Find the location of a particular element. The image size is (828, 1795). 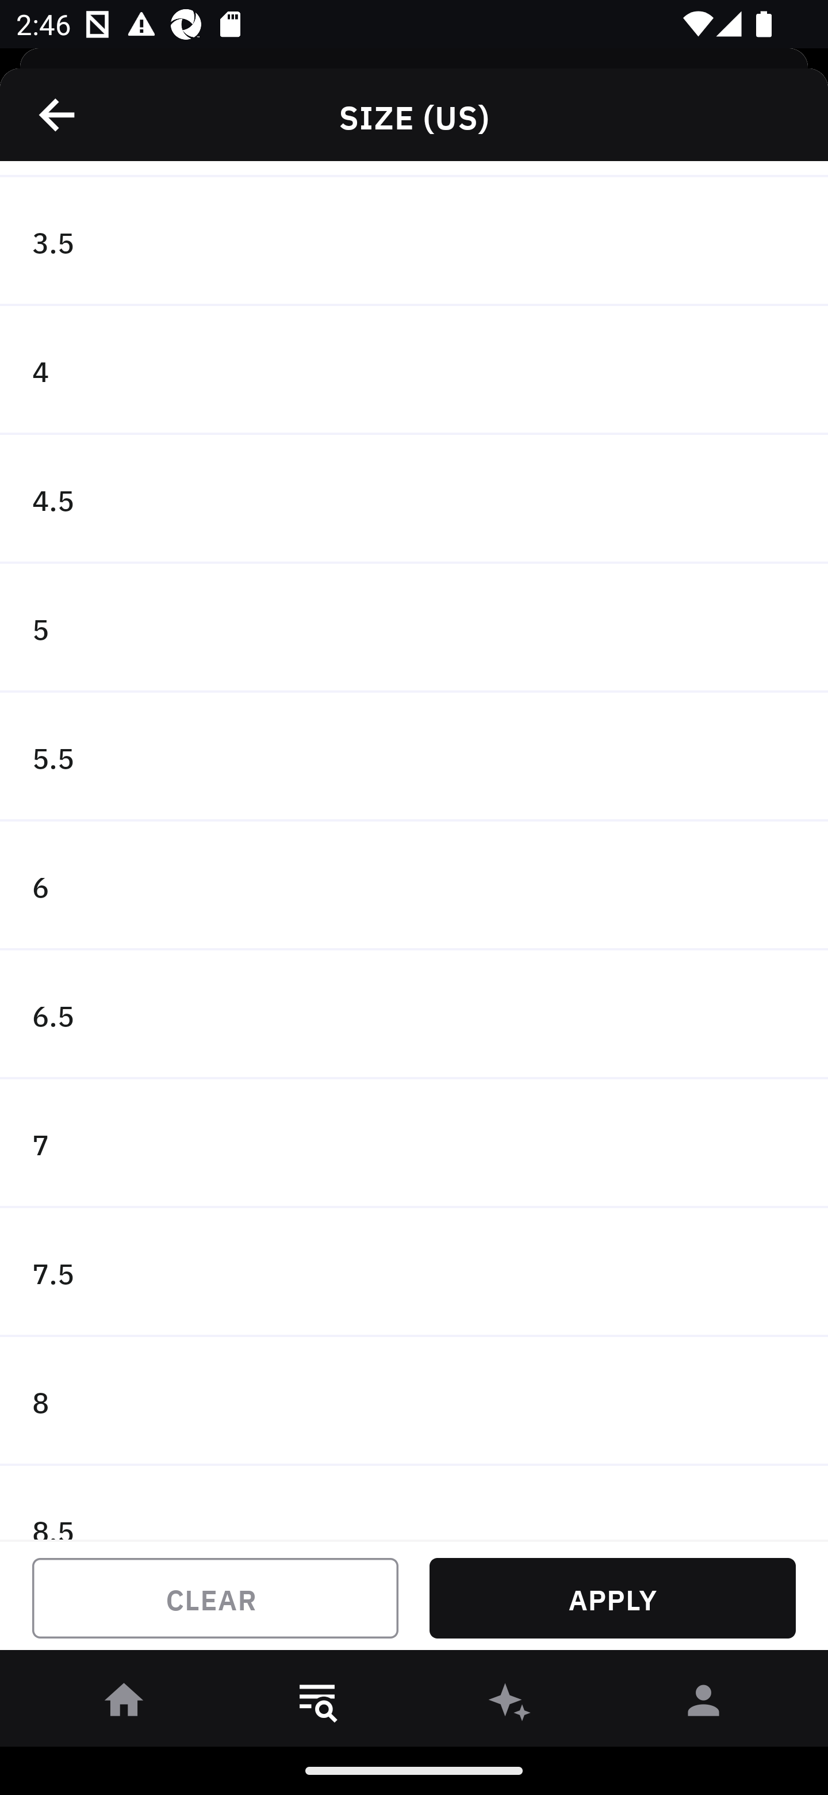

5.5 is located at coordinates (414, 757).